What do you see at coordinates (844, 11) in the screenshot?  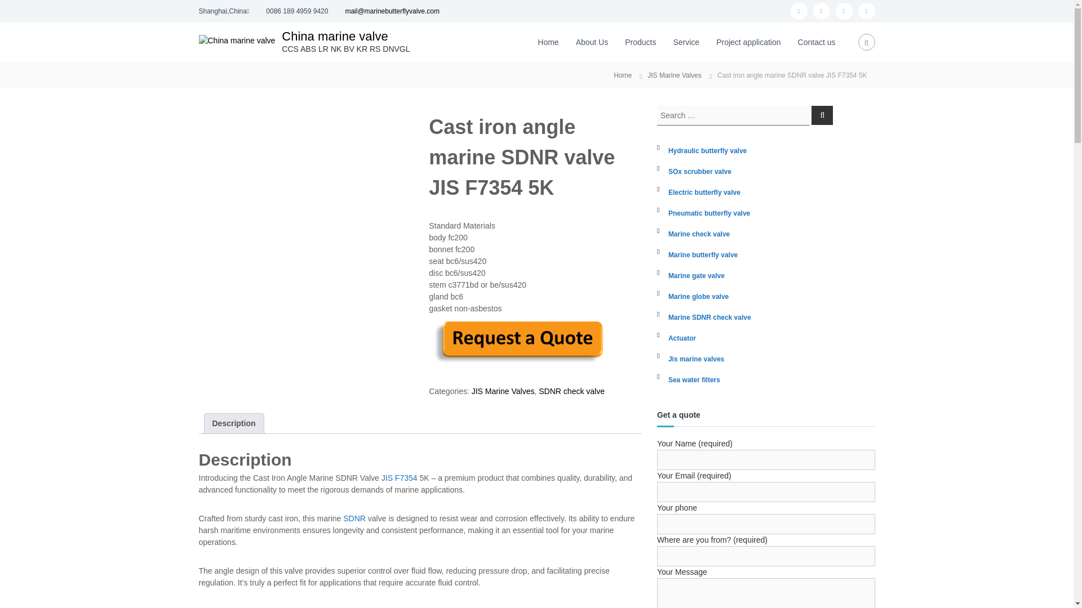 I see `youtube` at bounding box center [844, 11].